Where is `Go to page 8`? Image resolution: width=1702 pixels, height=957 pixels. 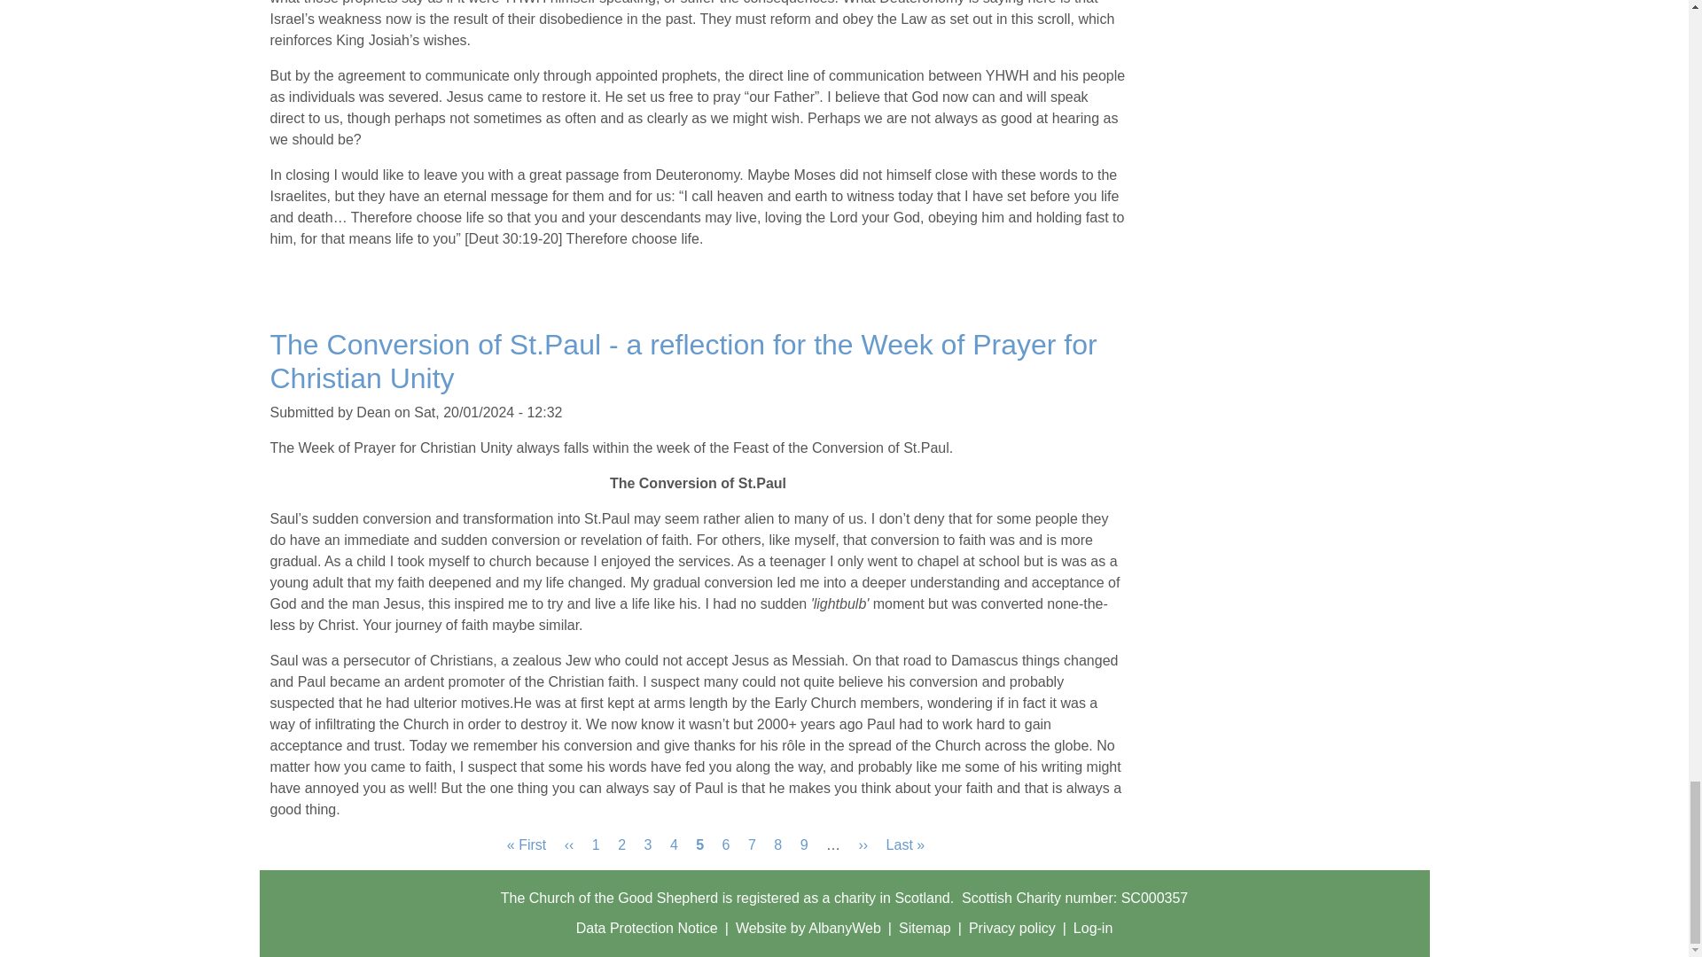 Go to page 8 is located at coordinates (571, 845).